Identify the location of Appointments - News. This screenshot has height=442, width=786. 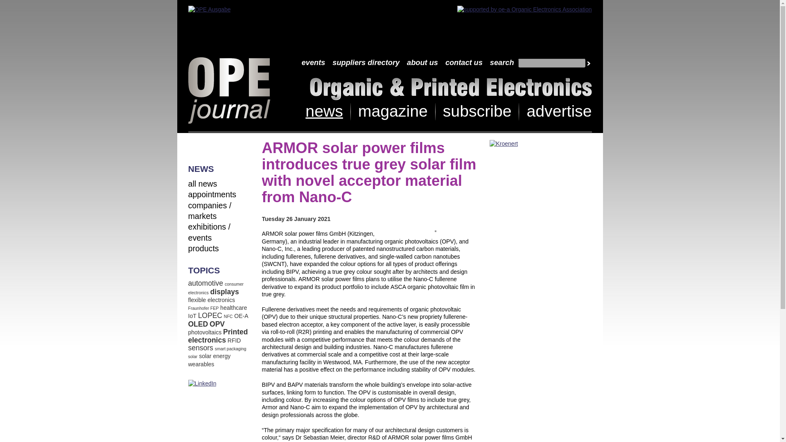
(212, 194).